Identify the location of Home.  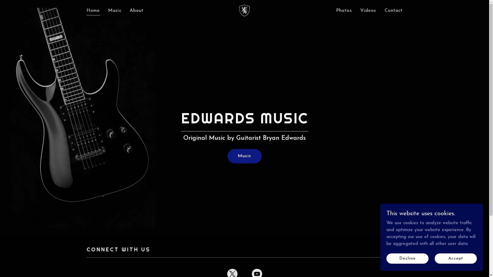
(93, 11).